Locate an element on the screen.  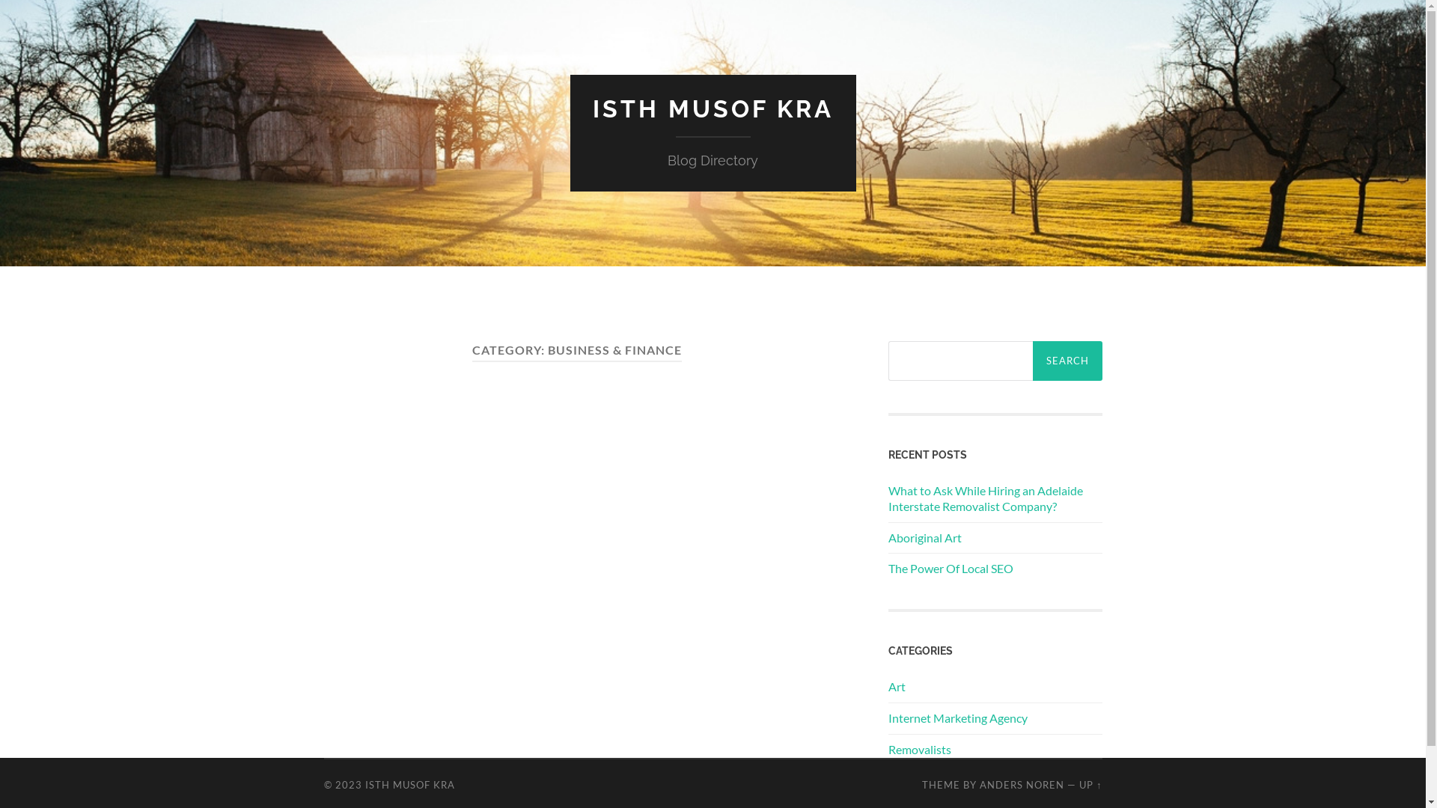
Internet Marketing Agency is located at coordinates (957, 718).